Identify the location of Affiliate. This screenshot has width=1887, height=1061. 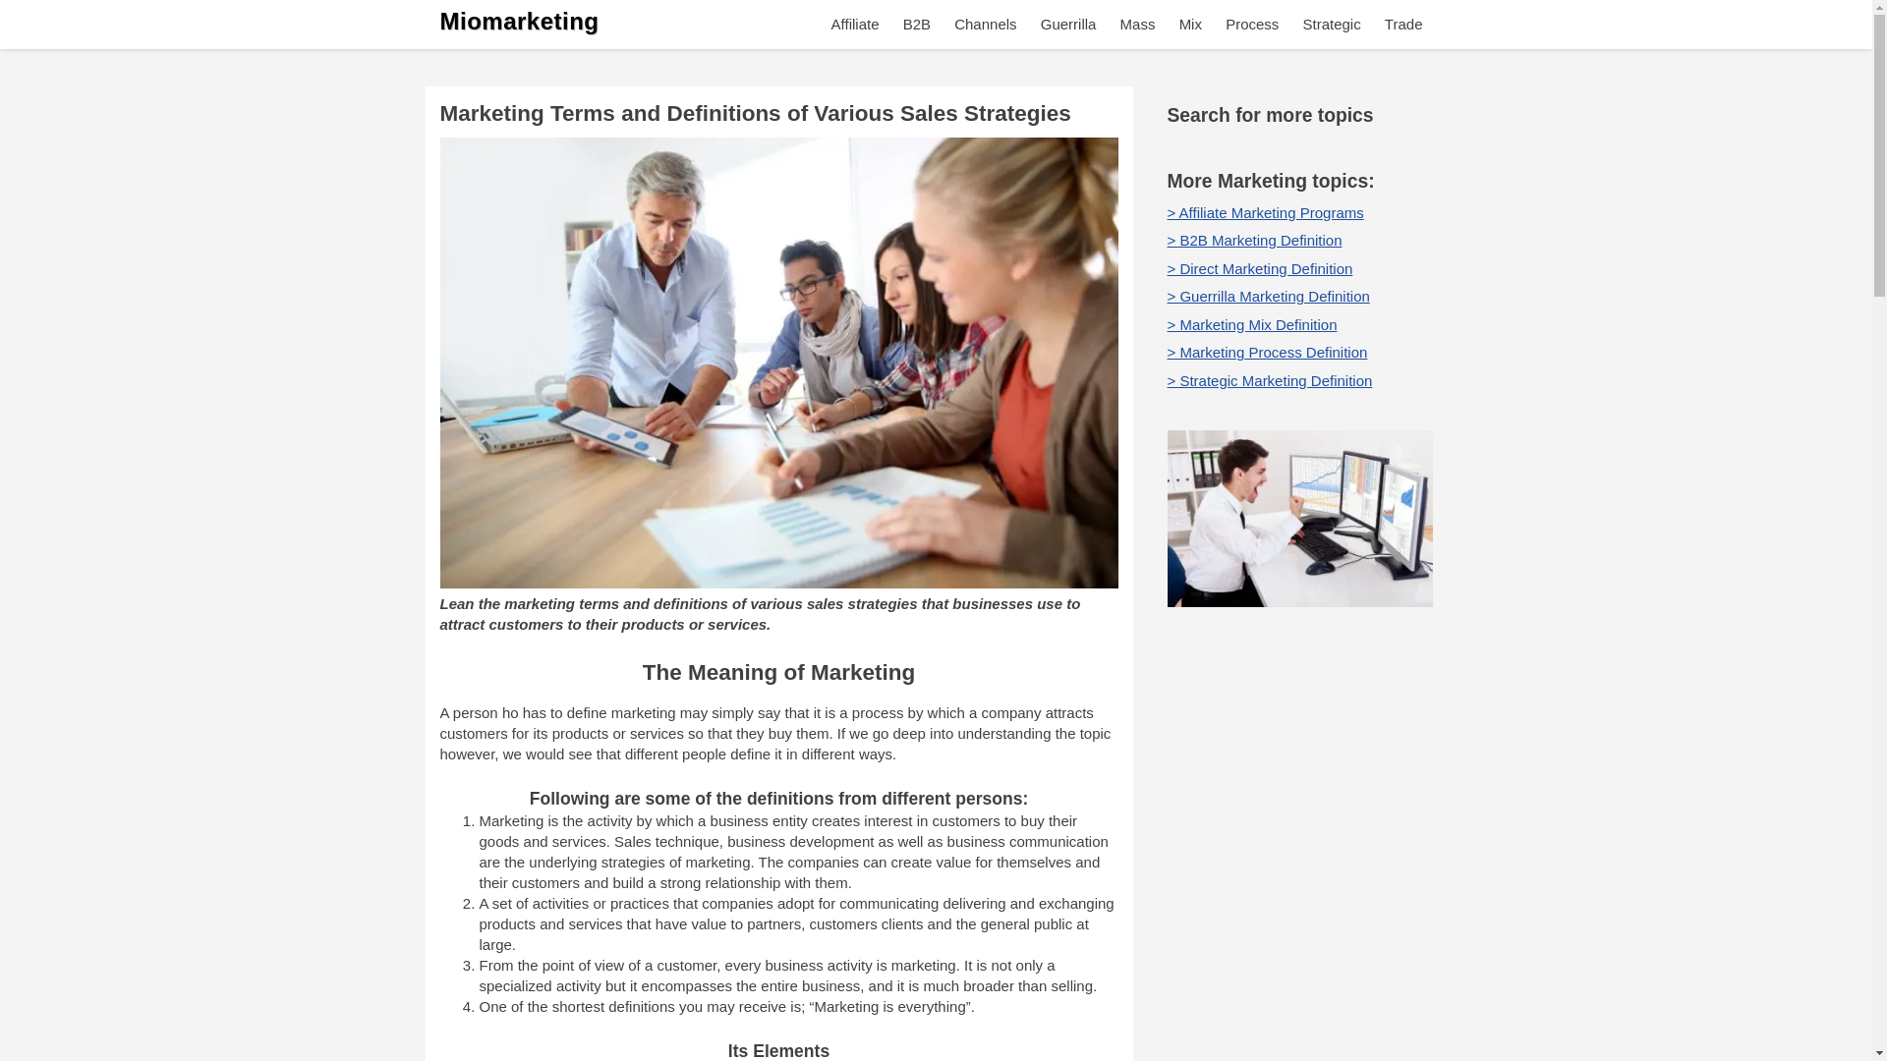
(855, 24).